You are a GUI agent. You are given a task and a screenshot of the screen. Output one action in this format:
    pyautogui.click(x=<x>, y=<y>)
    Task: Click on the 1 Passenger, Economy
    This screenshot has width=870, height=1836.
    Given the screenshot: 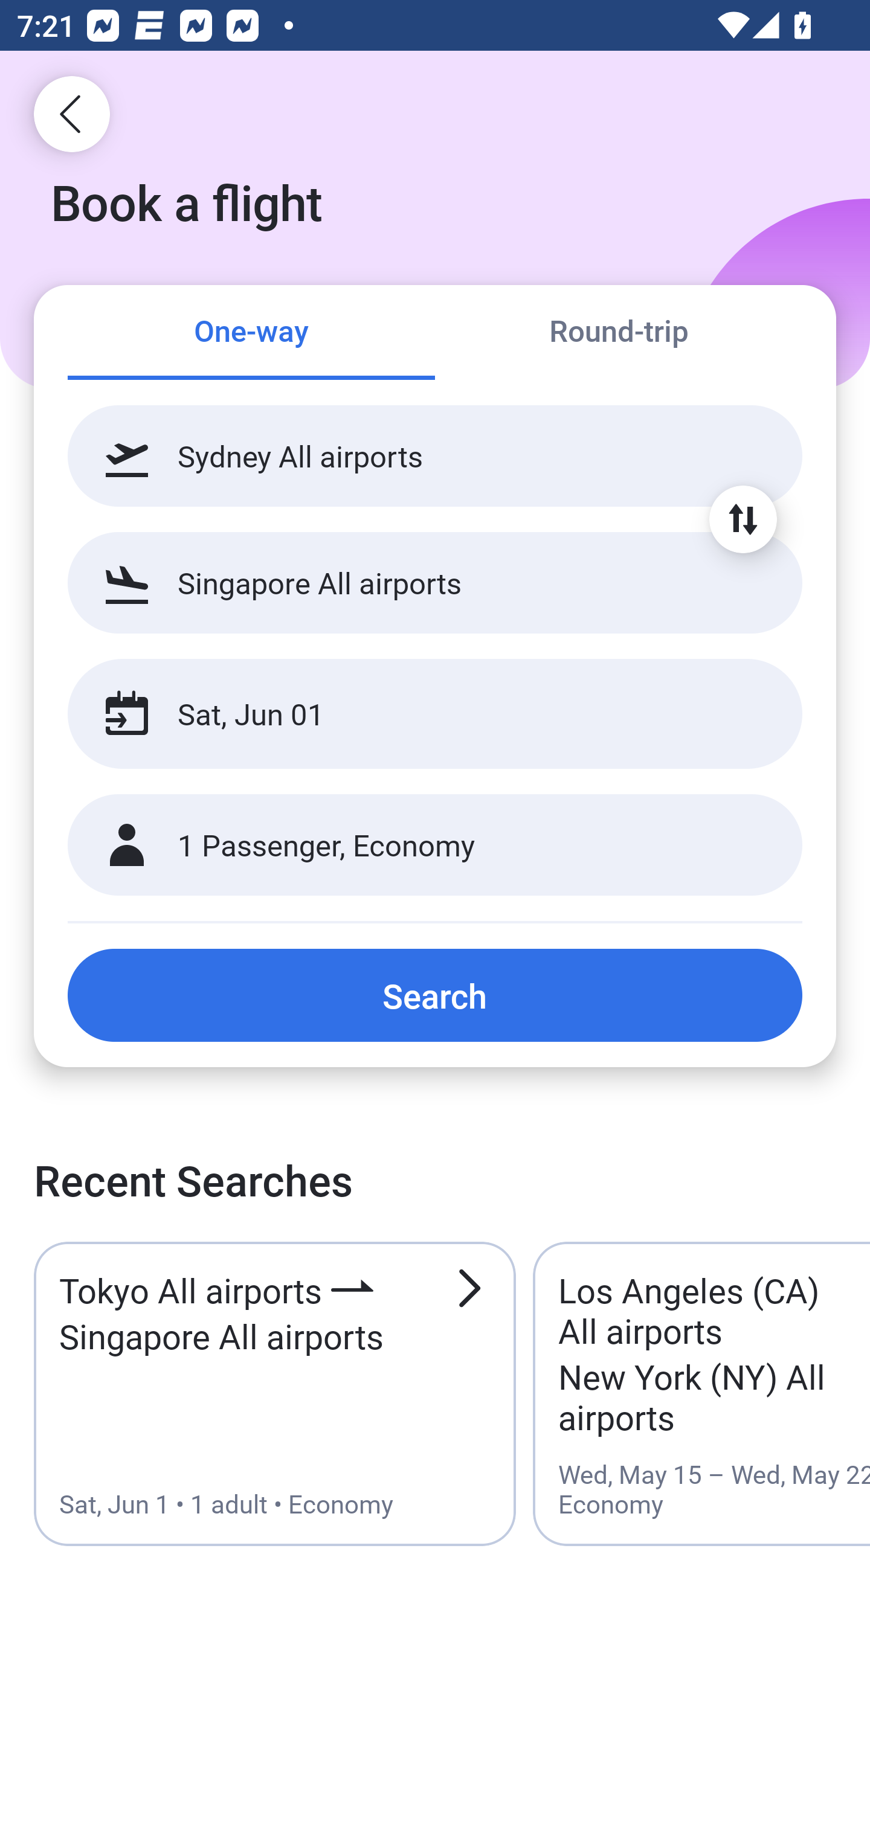 What is the action you would take?
    pyautogui.click(x=435, y=846)
    